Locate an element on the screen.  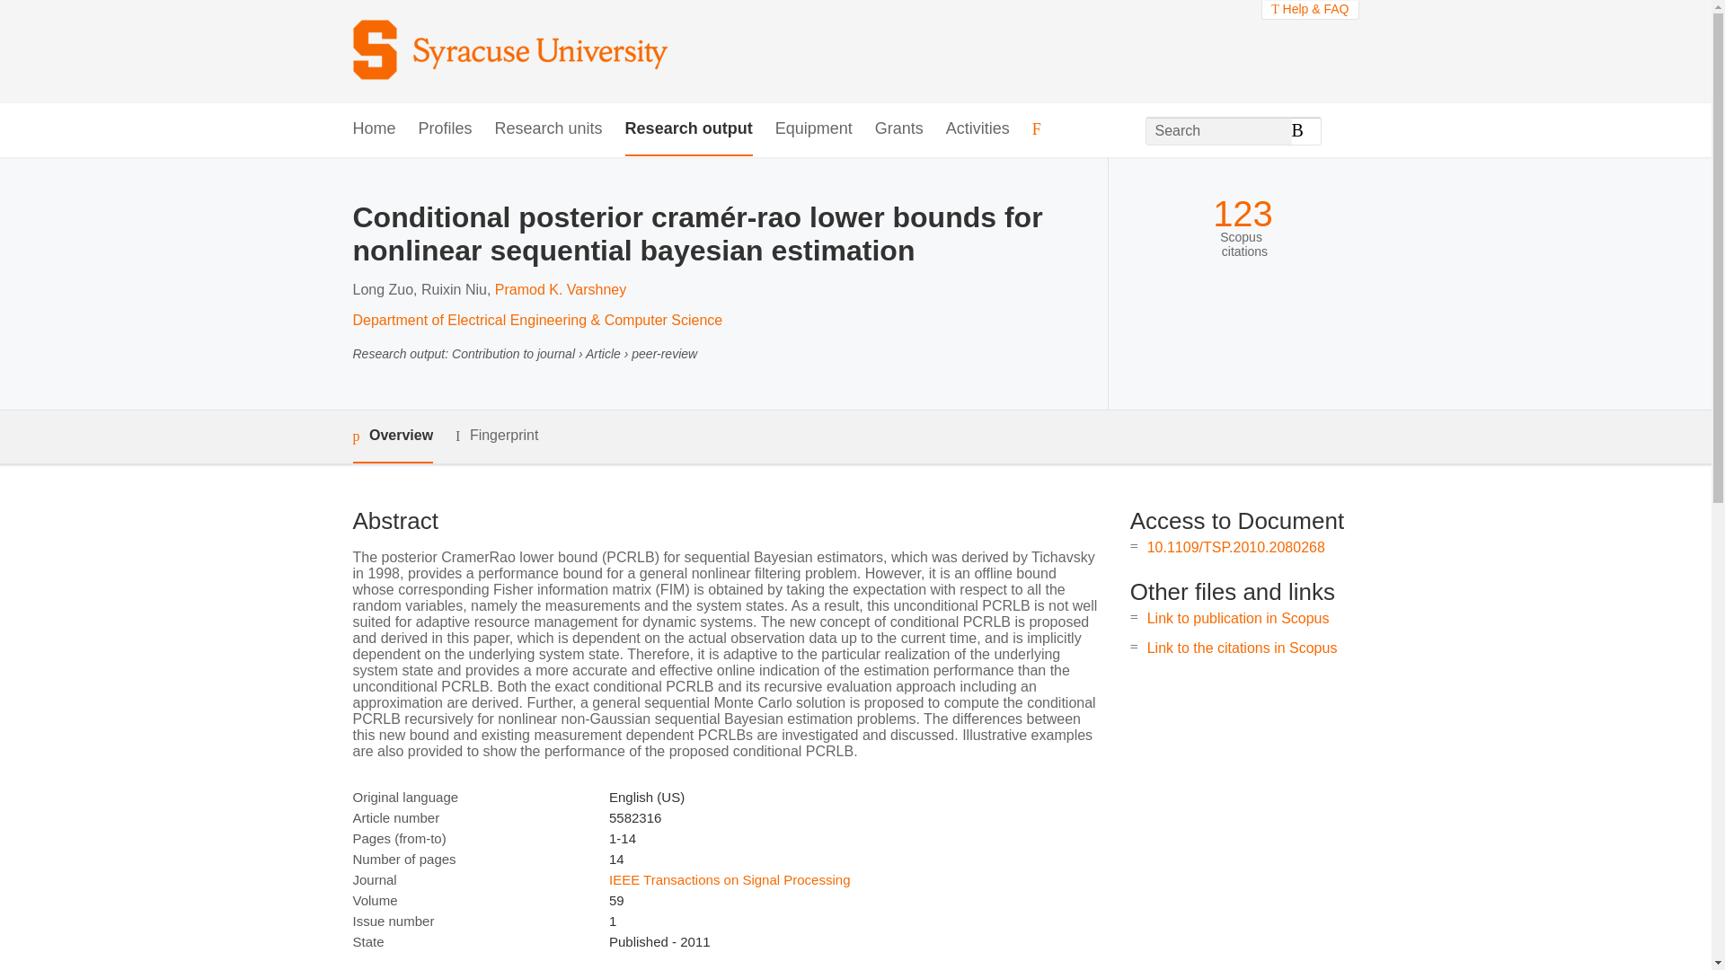
Overview is located at coordinates (392, 436).